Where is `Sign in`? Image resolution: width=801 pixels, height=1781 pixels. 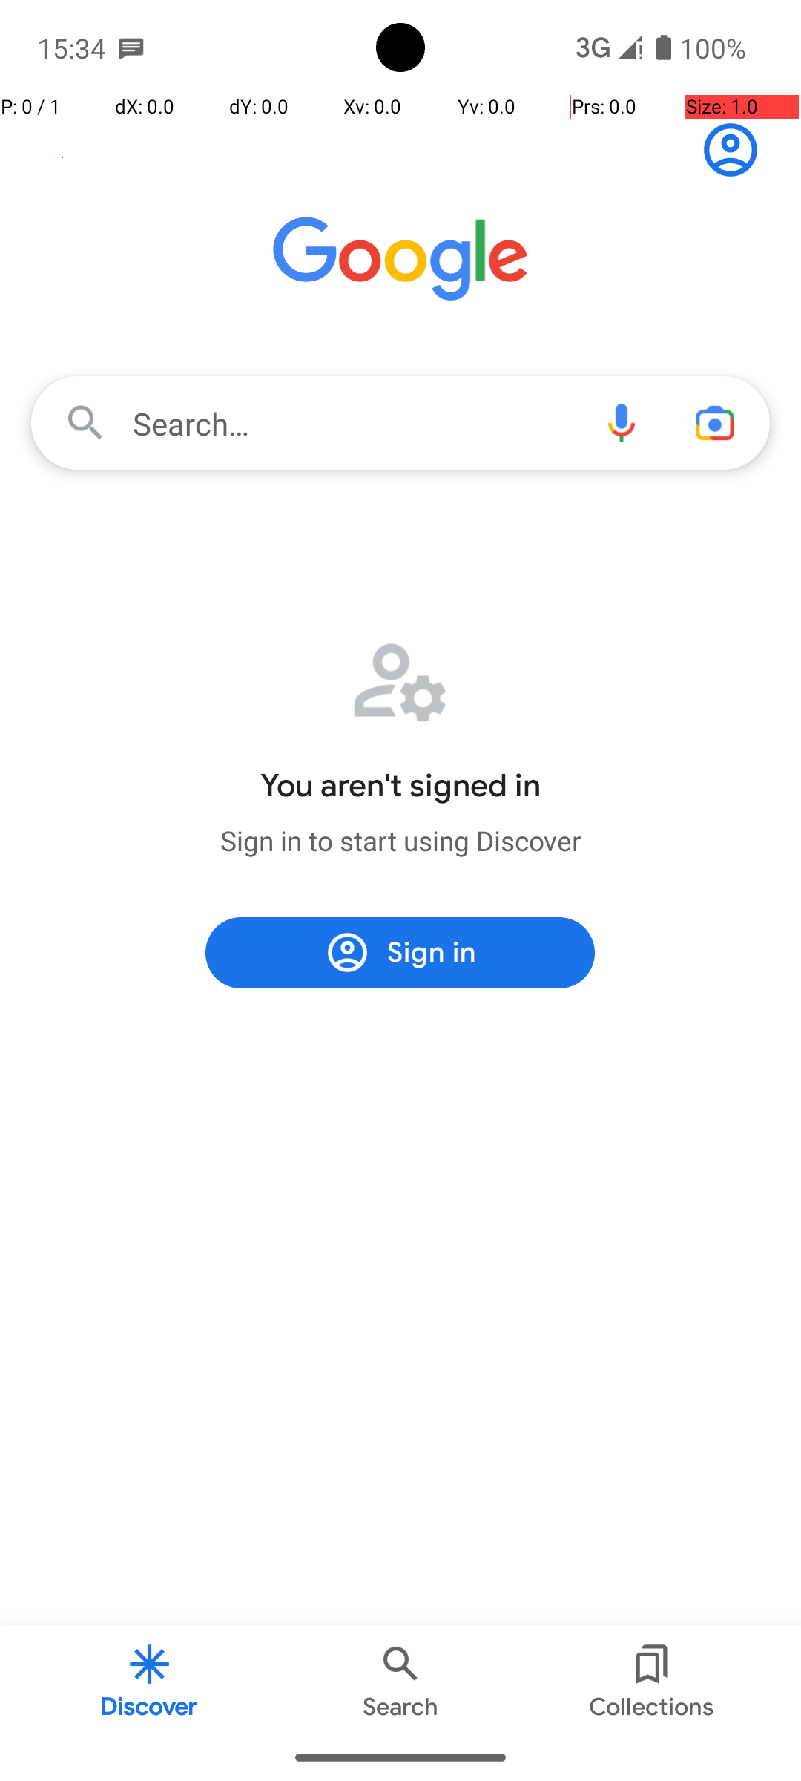 Sign in is located at coordinates (739, 150).